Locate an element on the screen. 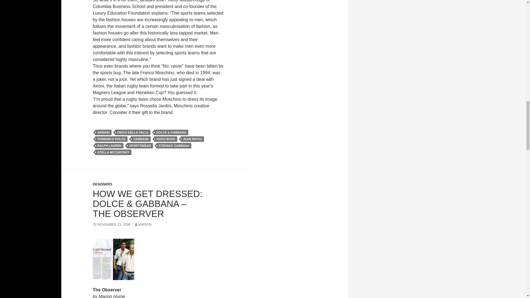  HUGO BOSS is located at coordinates (166, 139).